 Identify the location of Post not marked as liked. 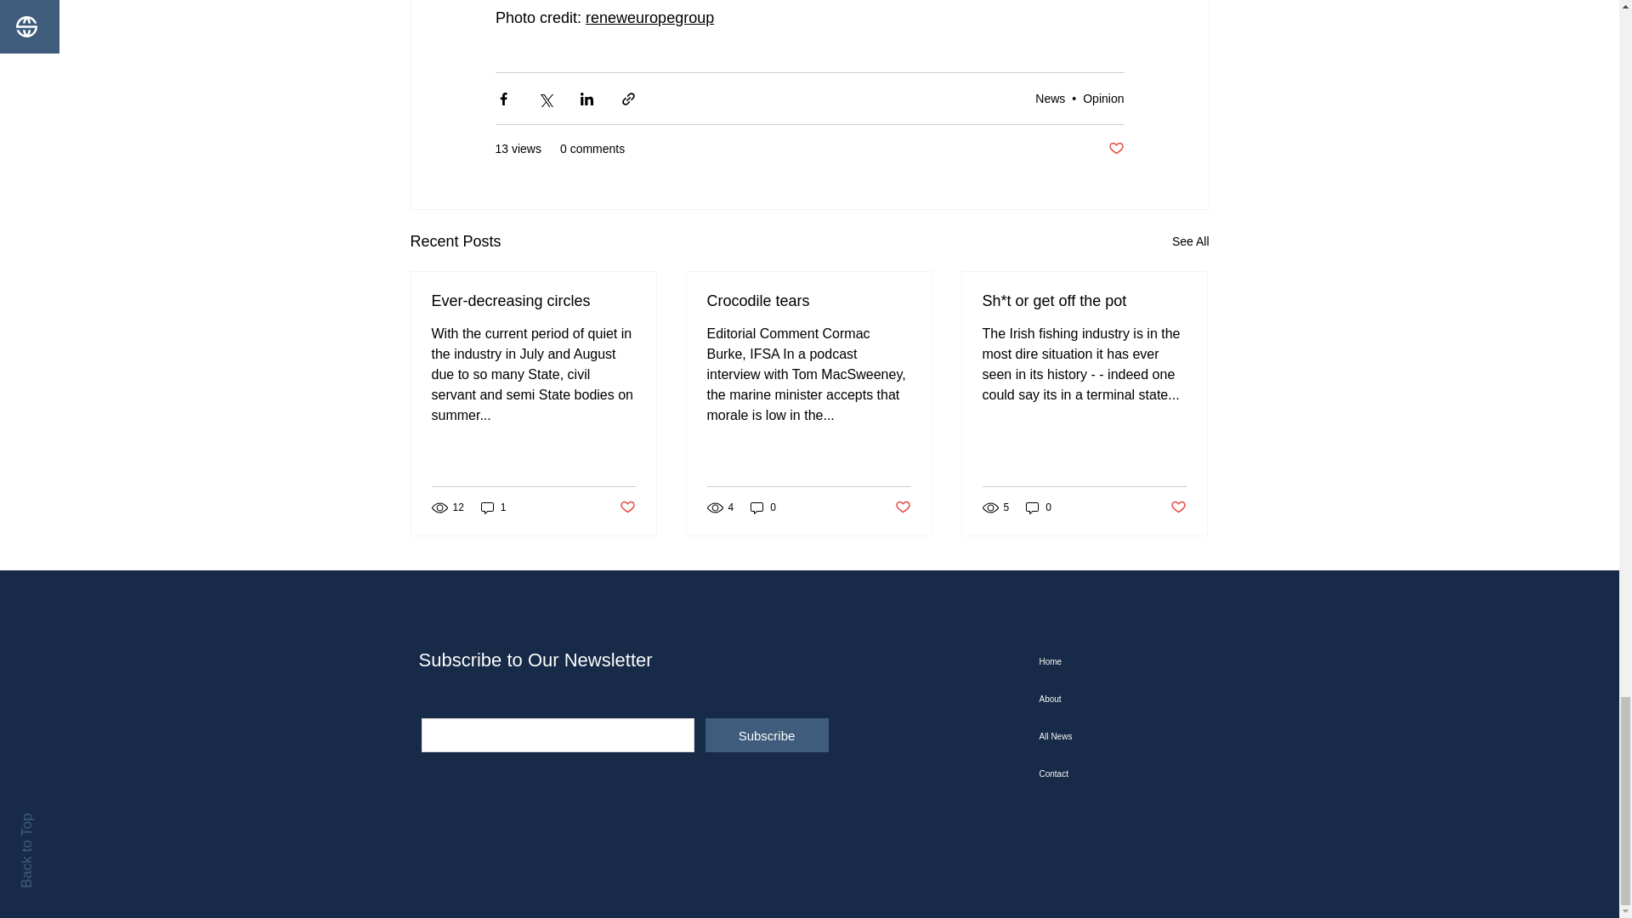
(1115, 149).